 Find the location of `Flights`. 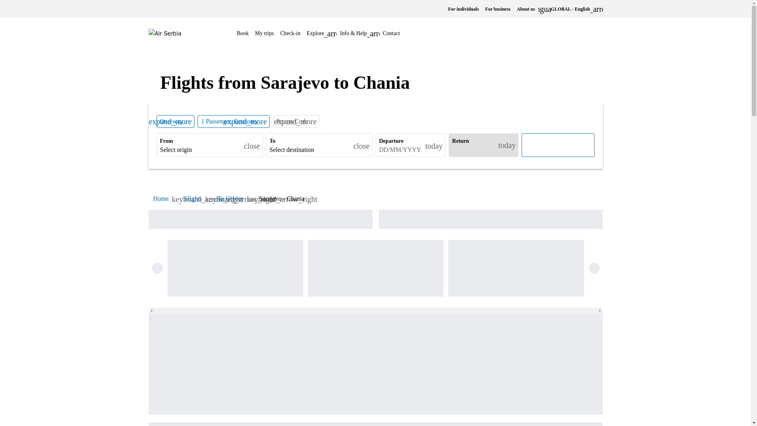

Flights is located at coordinates (193, 198).